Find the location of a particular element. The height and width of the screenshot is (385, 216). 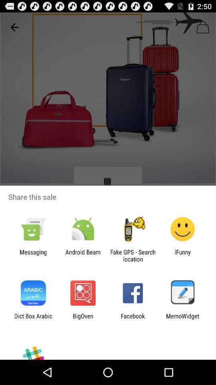

press the item to the right of the dict box arabic app is located at coordinates (83, 319).